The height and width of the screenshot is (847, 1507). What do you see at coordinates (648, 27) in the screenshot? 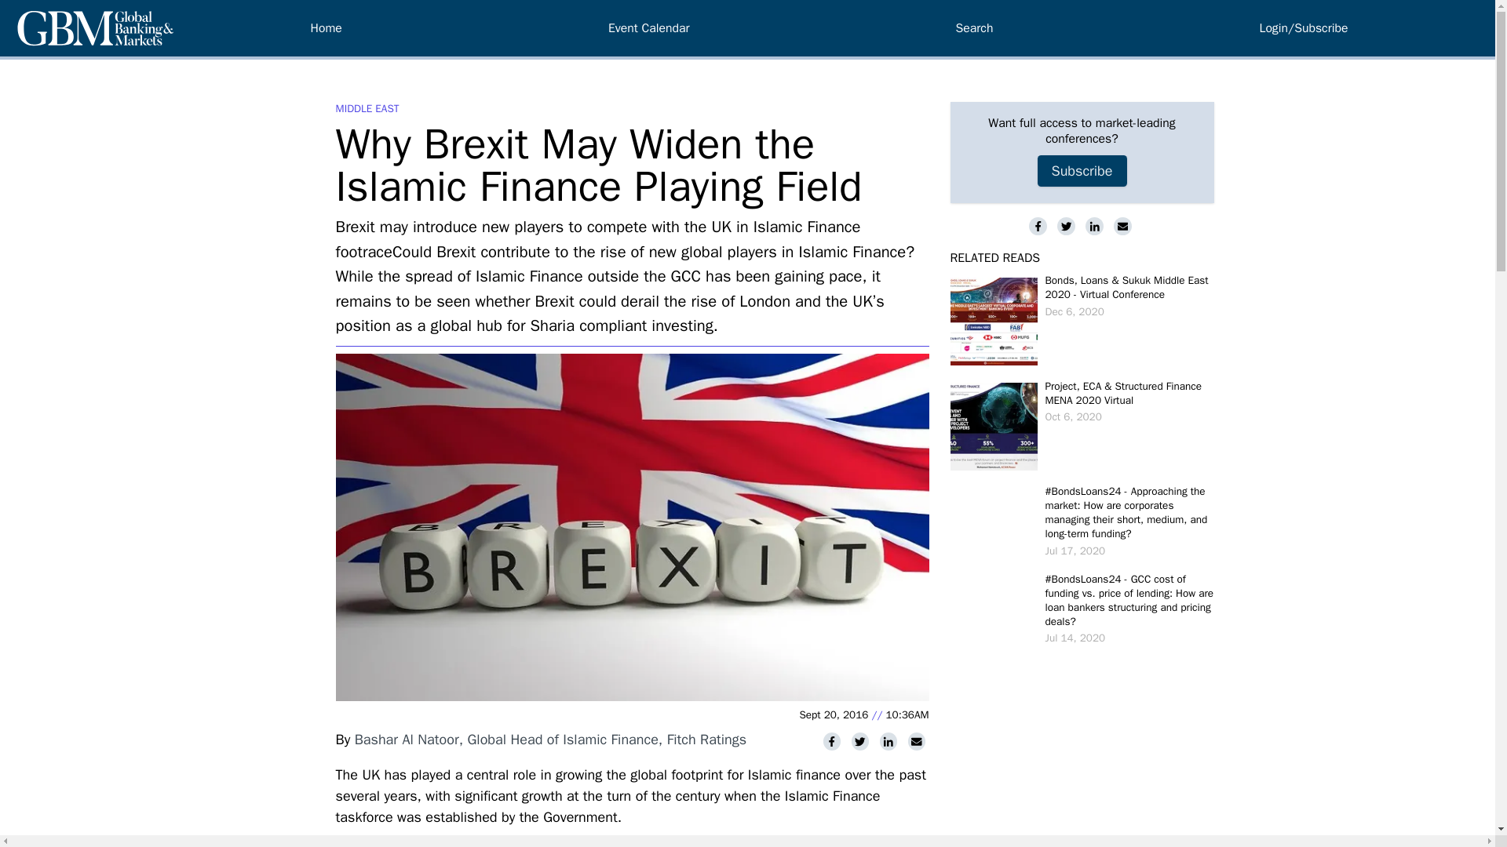
I see `Event Calendar` at bounding box center [648, 27].